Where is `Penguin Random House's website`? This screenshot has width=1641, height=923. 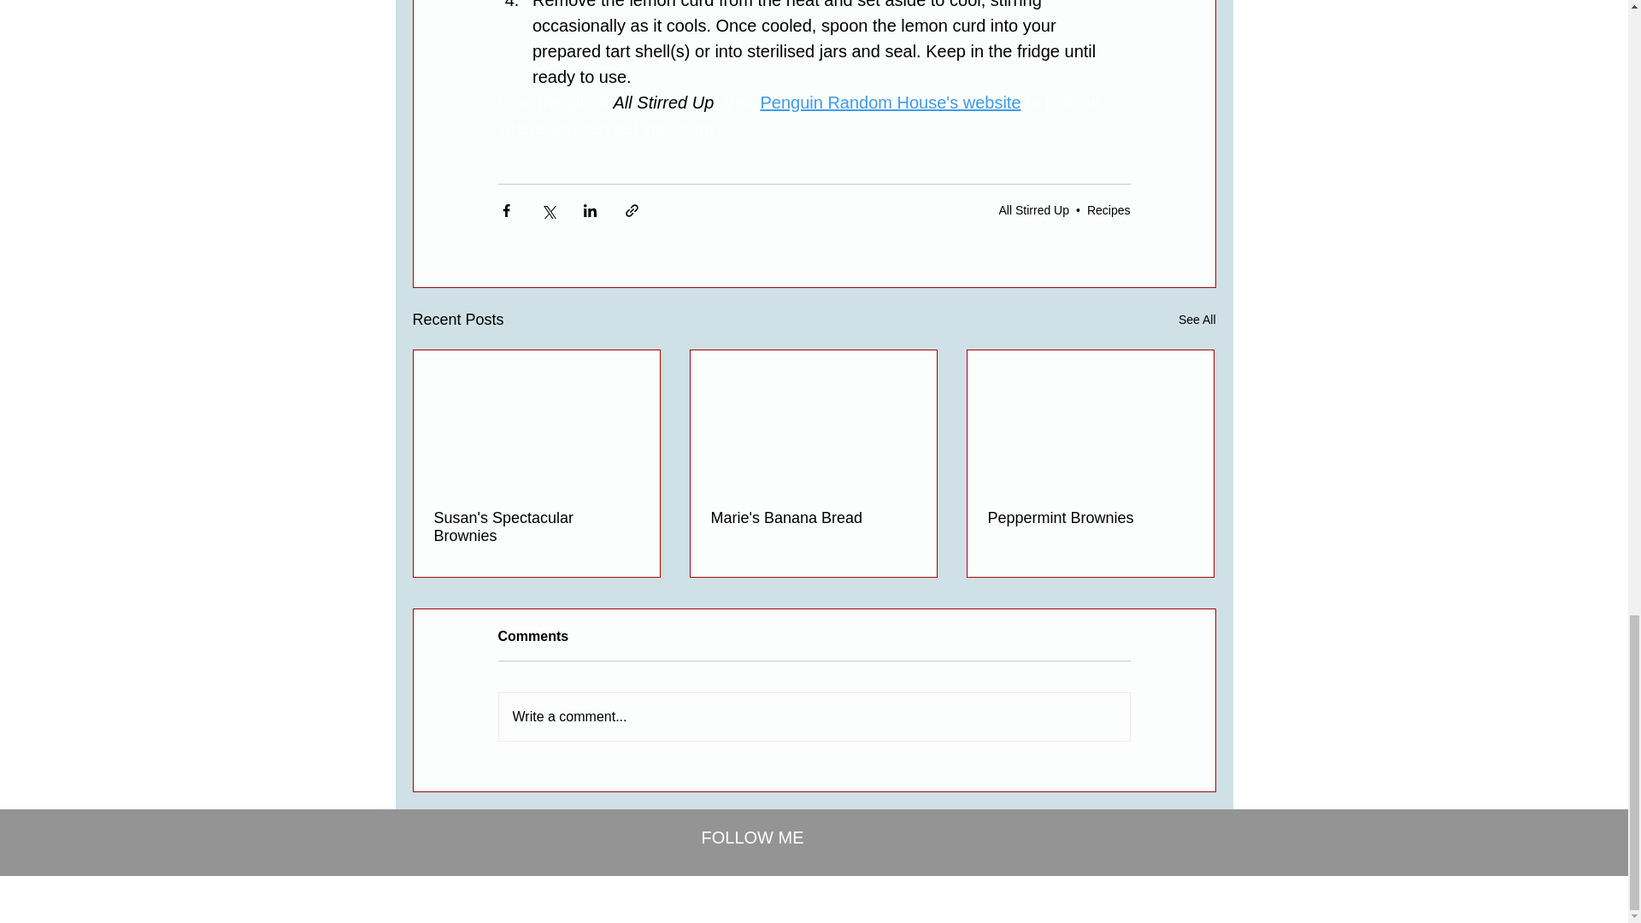
Penguin Random House's website is located at coordinates (890, 103).